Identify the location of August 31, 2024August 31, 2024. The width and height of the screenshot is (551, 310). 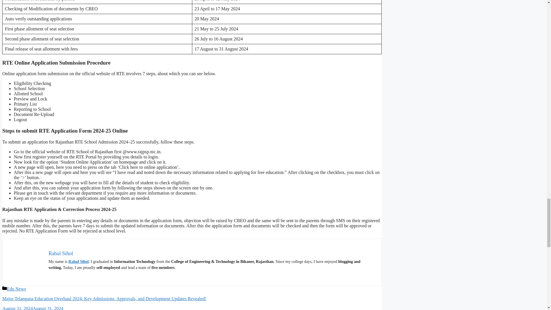
(33, 308).